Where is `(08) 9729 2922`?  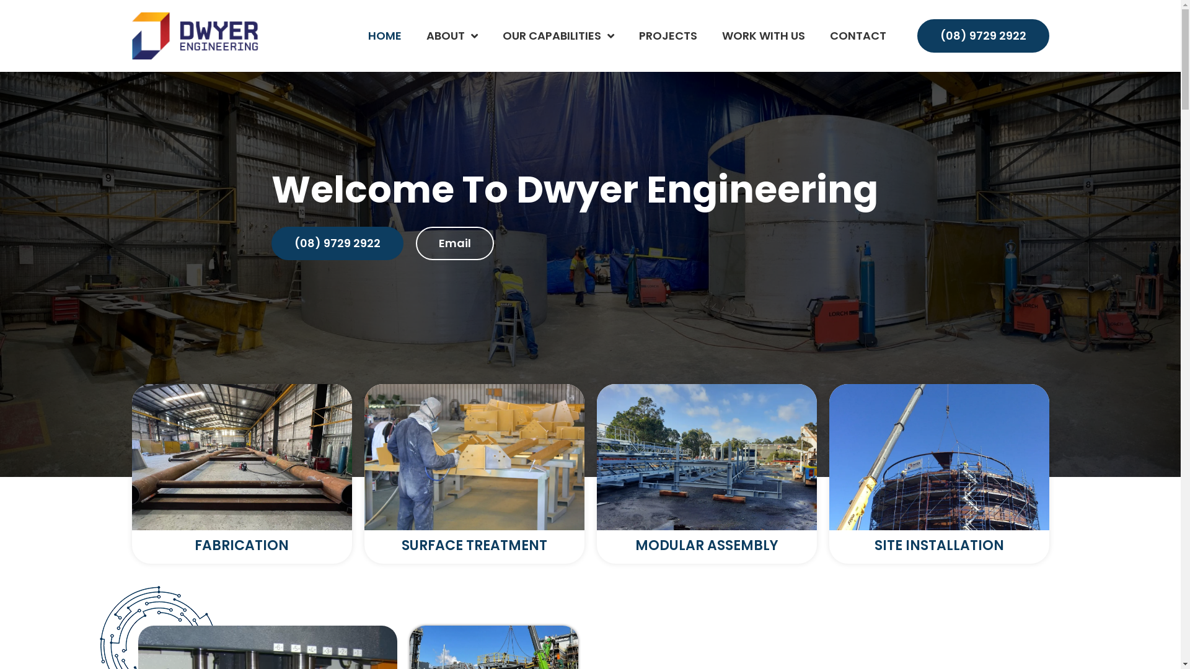 (08) 9729 2922 is located at coordinates (337, 243).